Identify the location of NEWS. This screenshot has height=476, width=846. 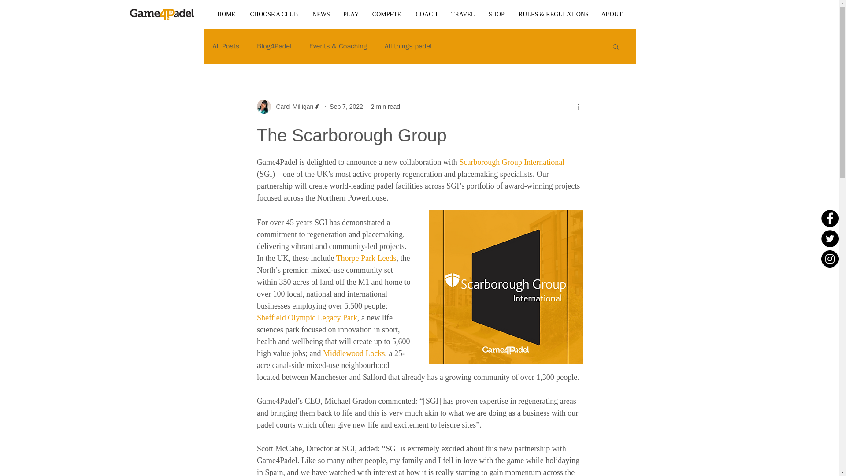
(321, 14).